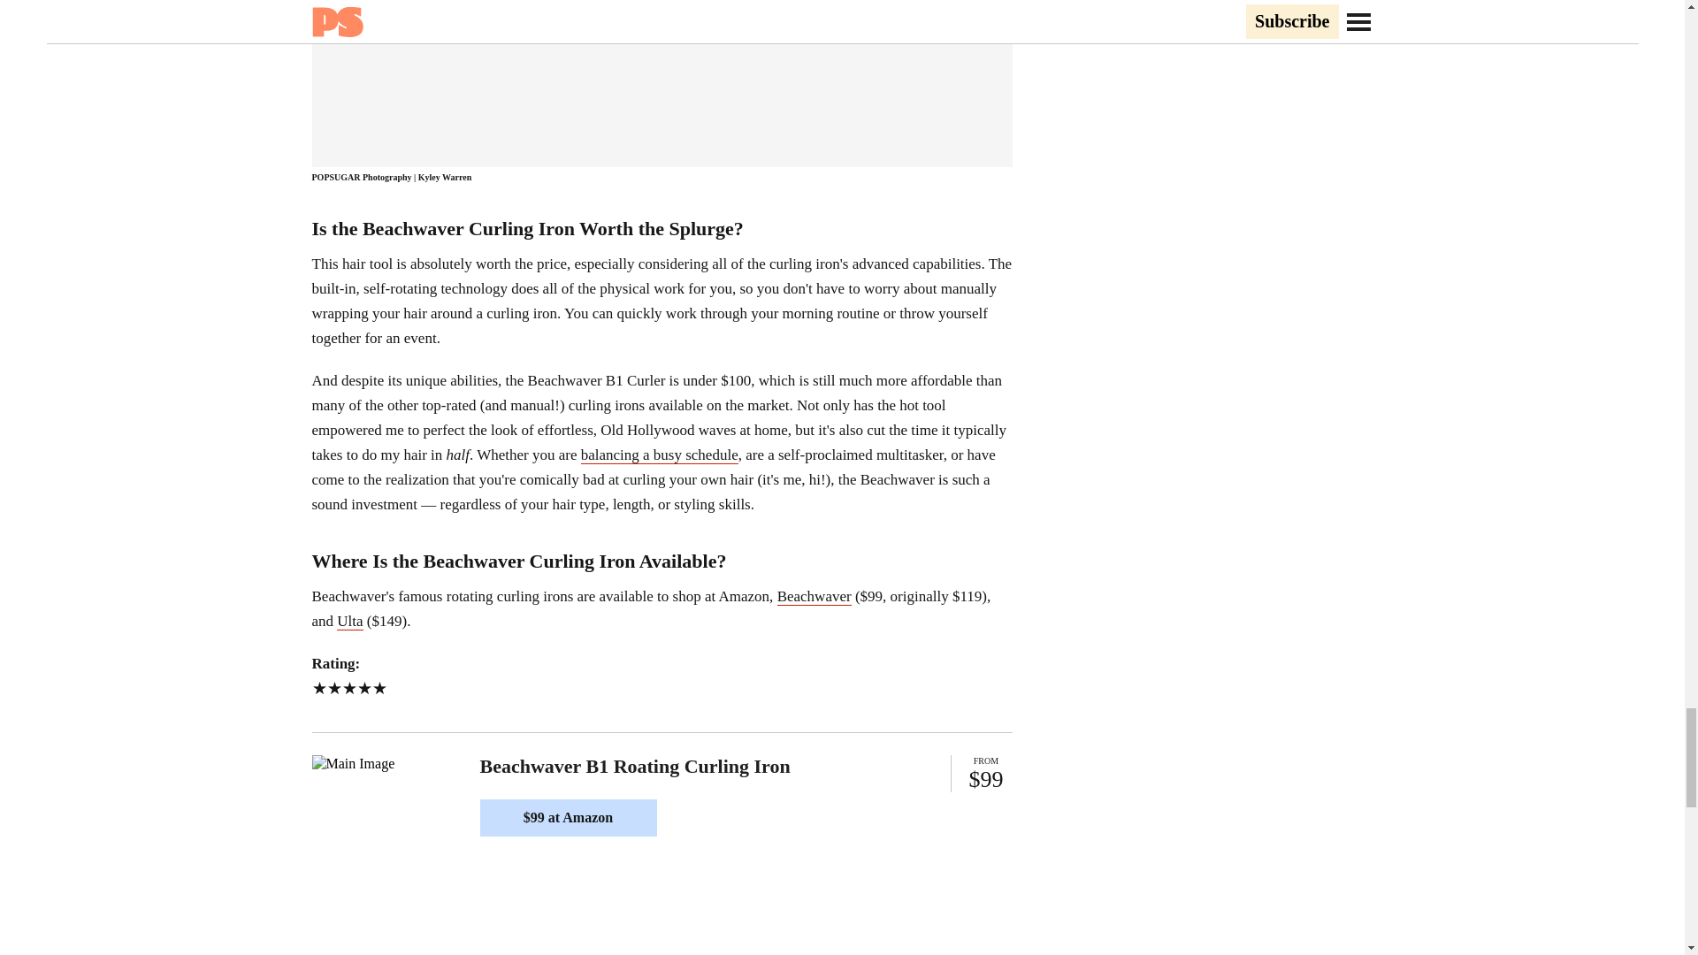 Image resolution: width=1698 pixels, height=955 pixels. I want to click on Beachwaver, so click(815, 596).